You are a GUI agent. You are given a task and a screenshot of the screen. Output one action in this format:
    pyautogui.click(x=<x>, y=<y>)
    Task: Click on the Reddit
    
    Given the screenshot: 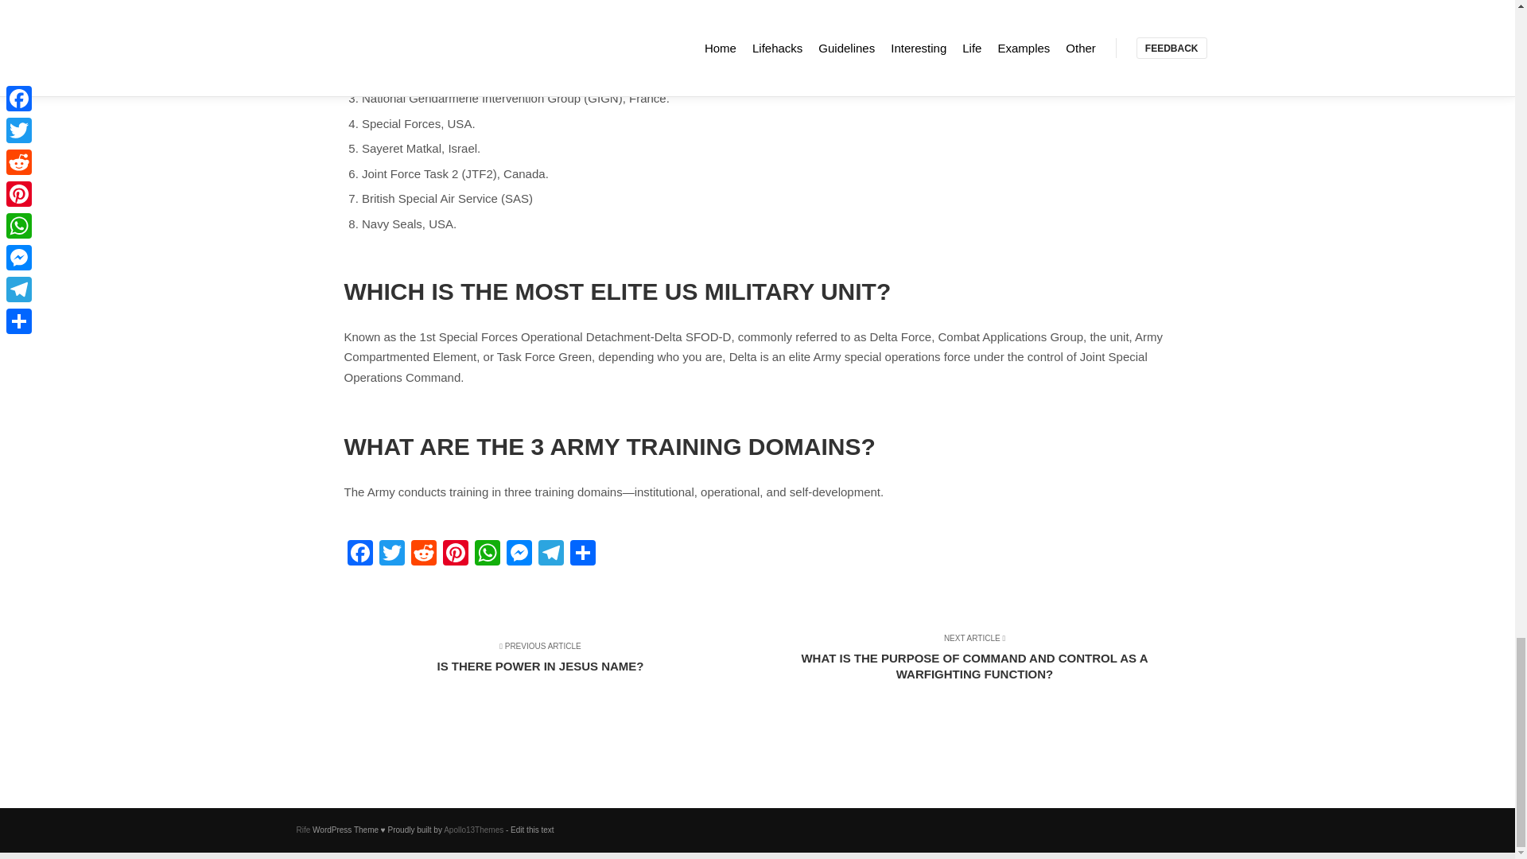 What is the action you would take?
    pyautogui.click(x=423, y=555)
    